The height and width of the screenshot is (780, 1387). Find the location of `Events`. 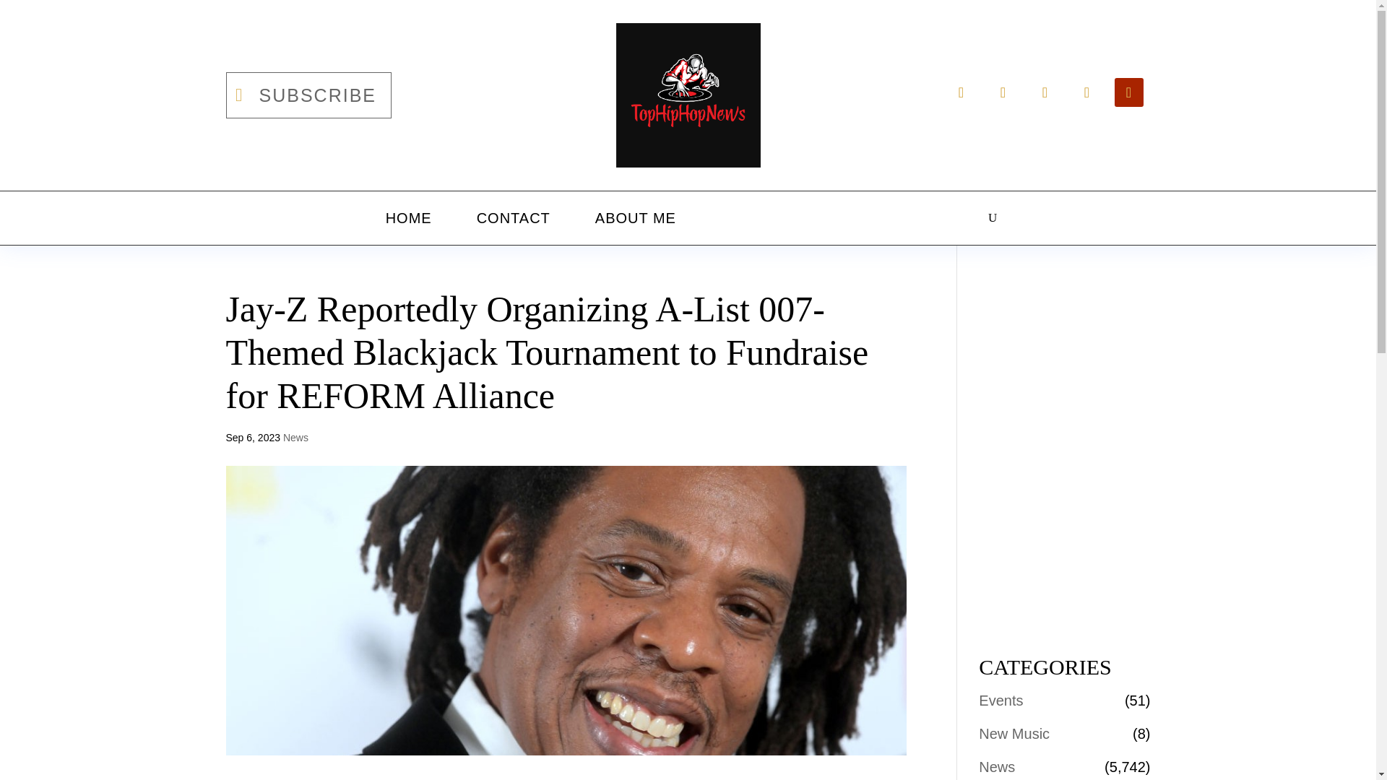

Events is located at coordinates (1001, 701).